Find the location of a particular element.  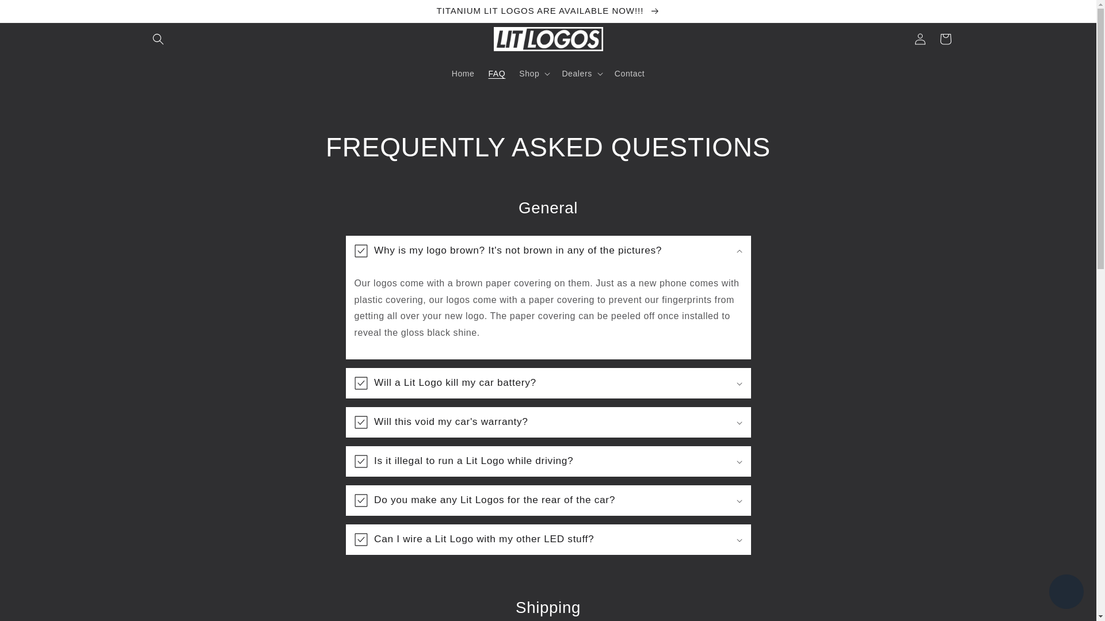

FAQ is located at coordinates (496, 74).